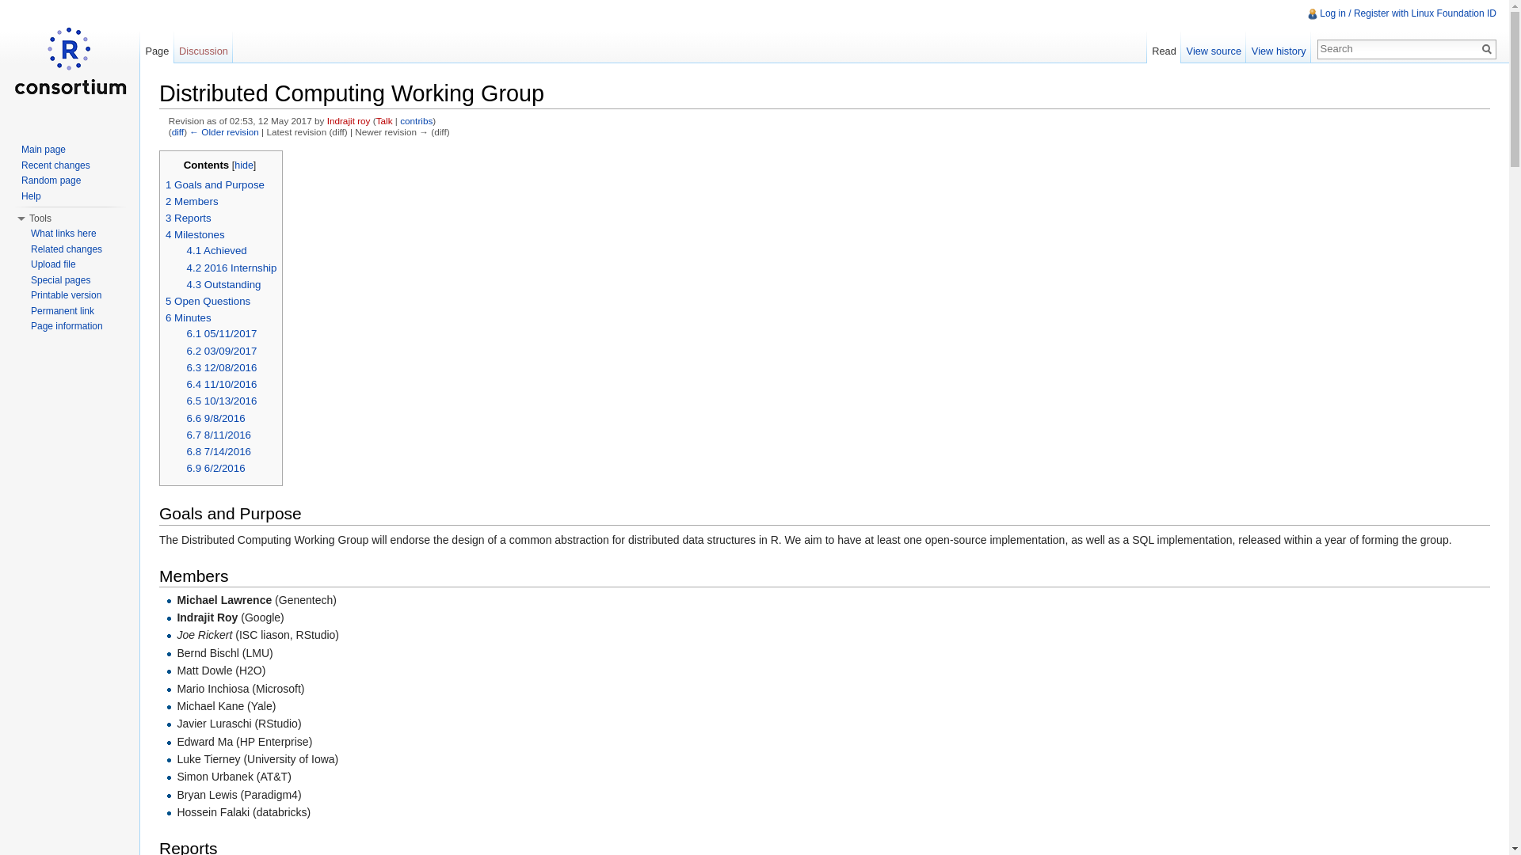 The height and width of the screenshot is (855, 1521). I want to click on 5 Open Questions, so click(208, 301).